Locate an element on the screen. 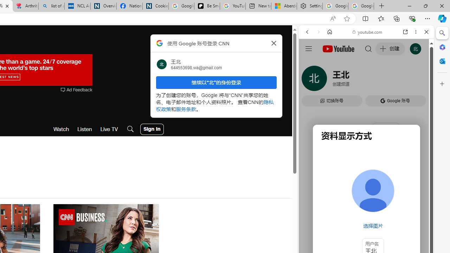 The image size is (450, 253). Preferences is located at coordinates (418, 80).